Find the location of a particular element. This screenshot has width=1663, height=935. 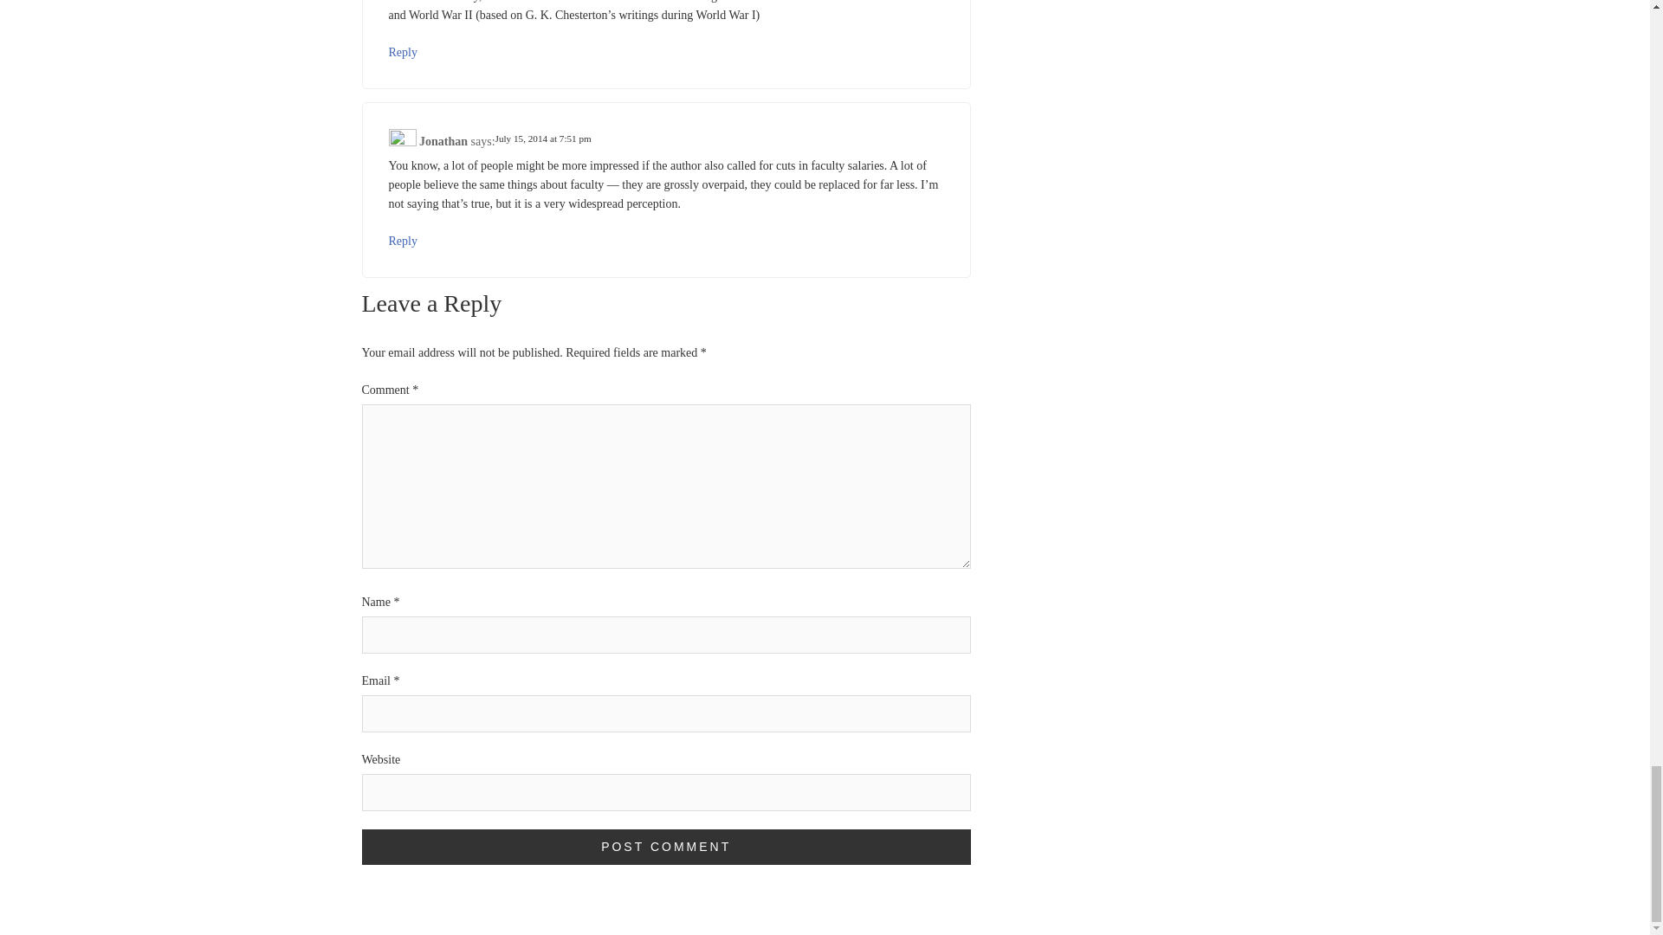

Reply is located at coordinates (402, 52).